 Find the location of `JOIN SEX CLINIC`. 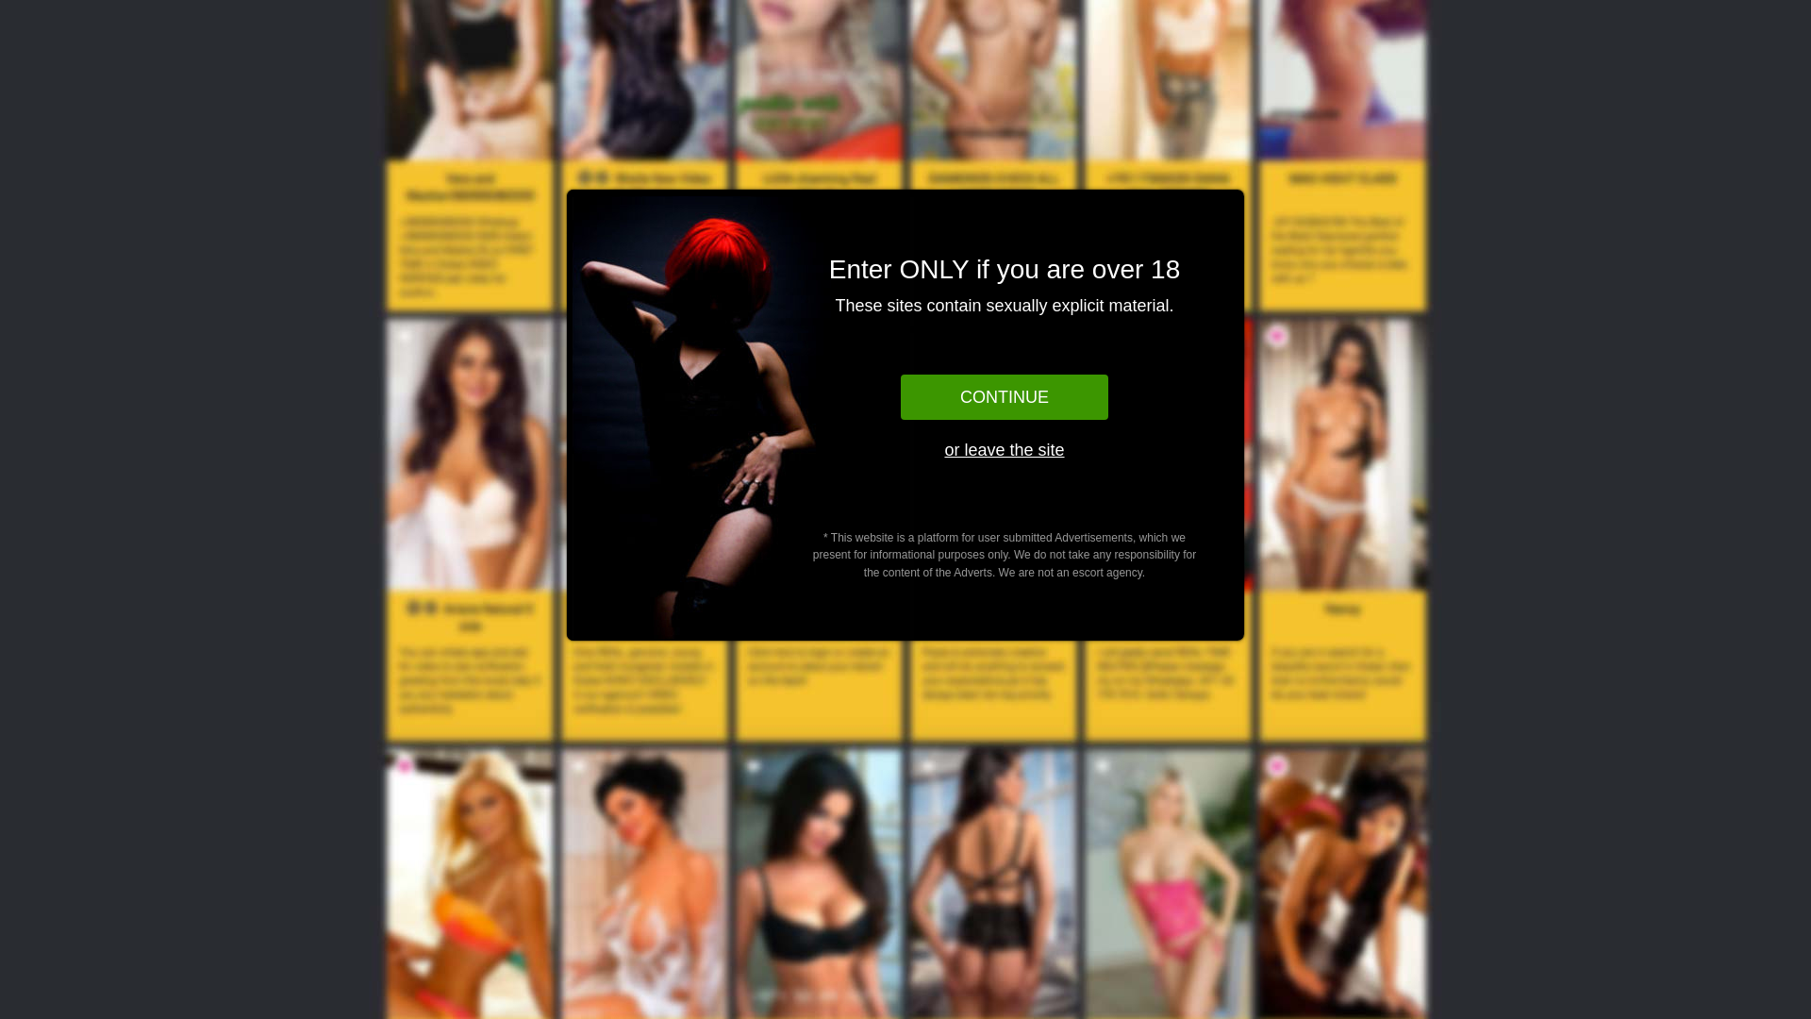

JOIN SEX CLINIC is located at coordinates (1168, 170).